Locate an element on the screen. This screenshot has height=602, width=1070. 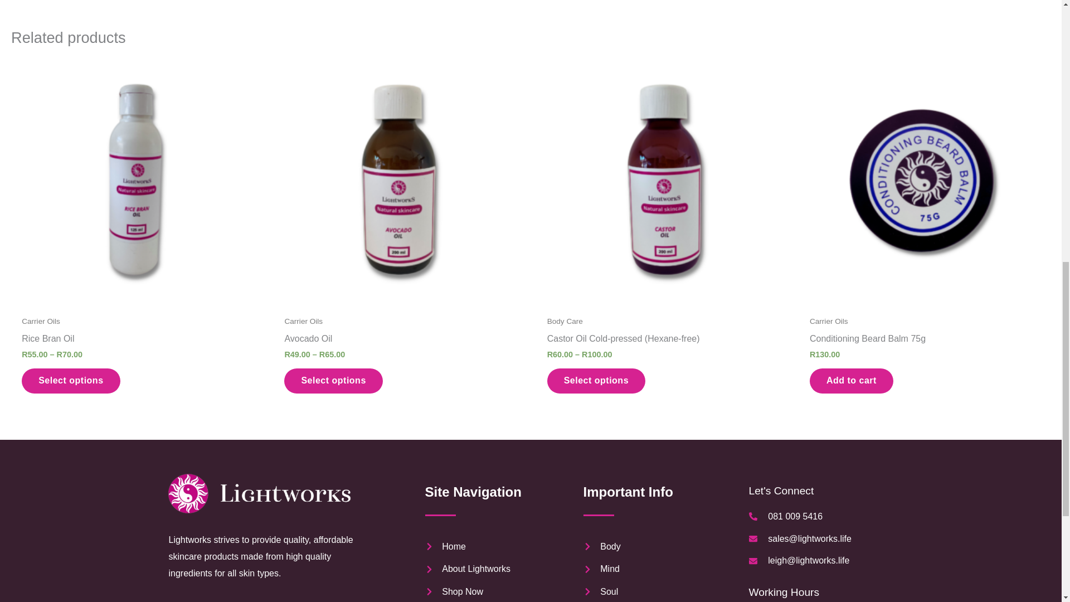
Select options is located at coordinates (70, 381).